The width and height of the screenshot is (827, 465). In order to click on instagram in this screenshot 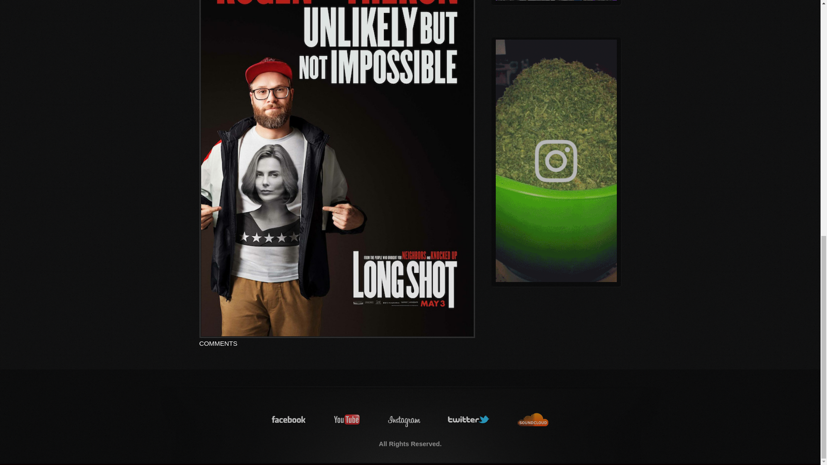, I will do `click(404, 419)`.